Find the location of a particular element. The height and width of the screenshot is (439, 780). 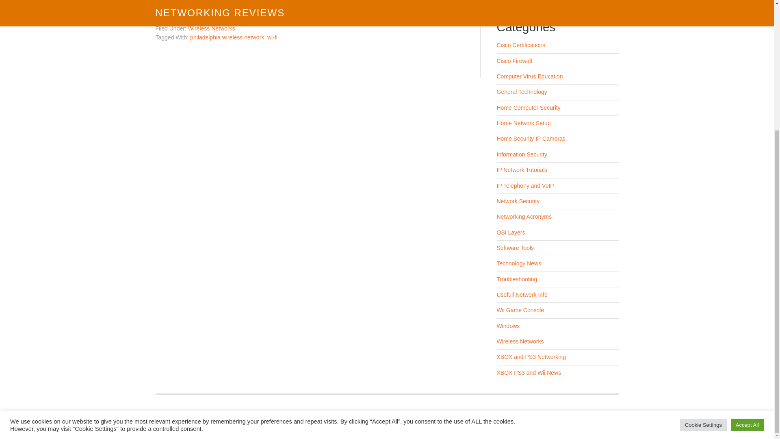

XBOX PS3 and Wii News is located at coordinates (528, 372).